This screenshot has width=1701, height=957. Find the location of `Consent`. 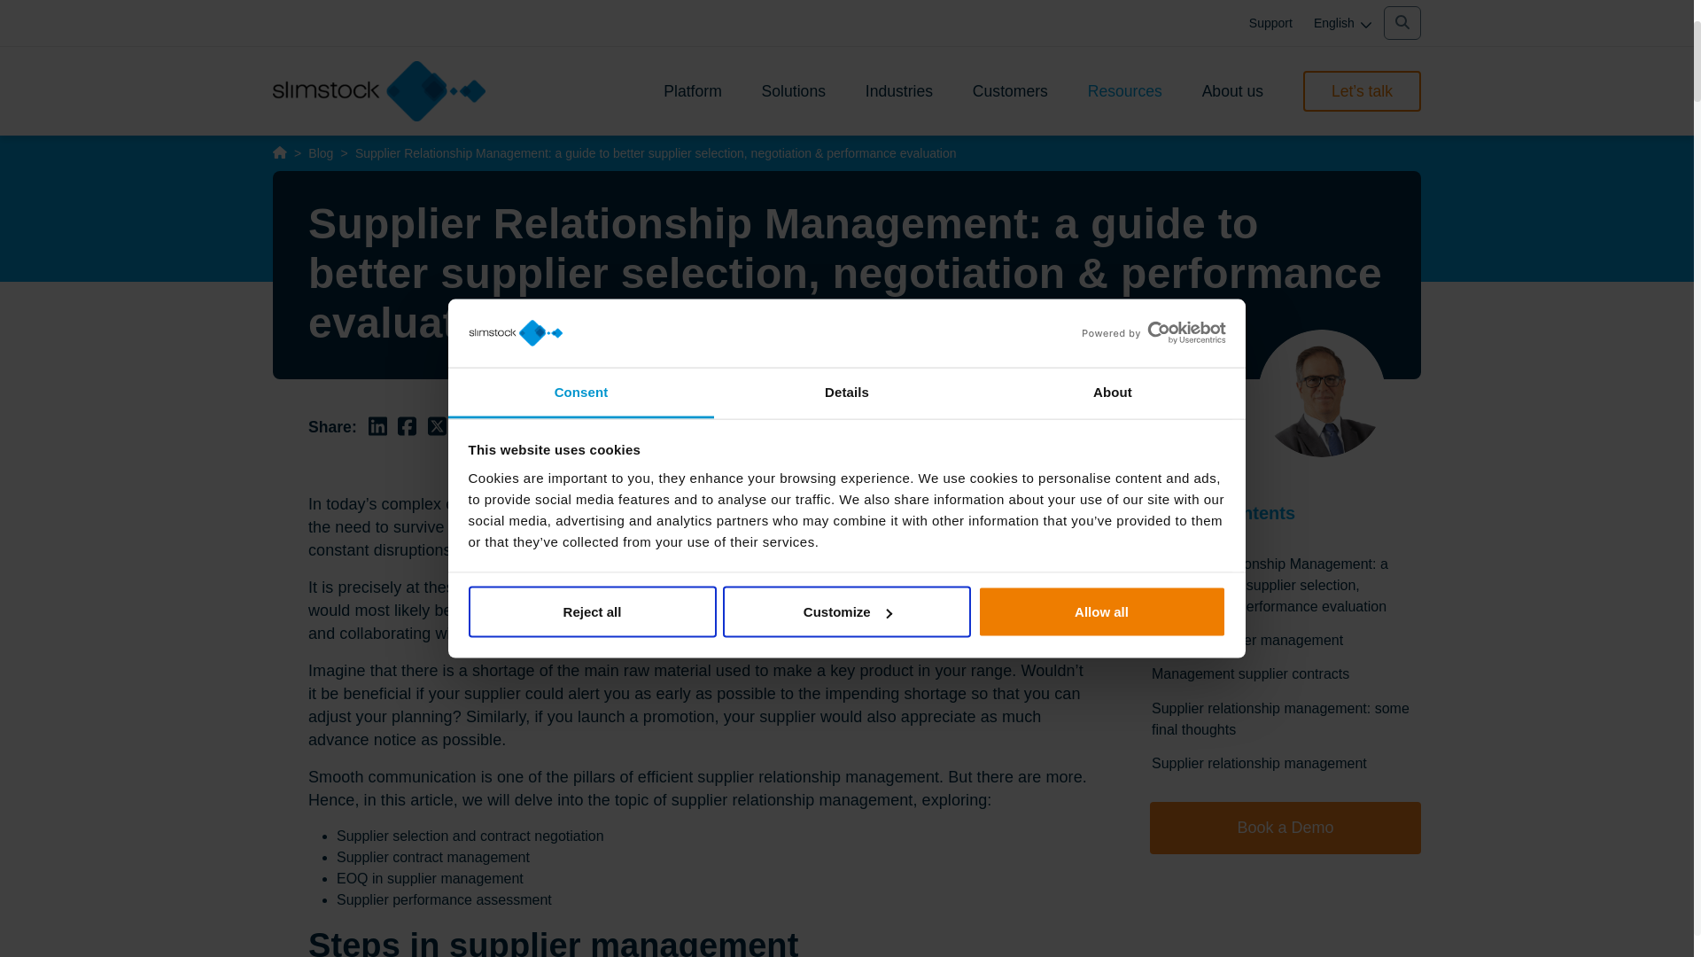

Consent is located at coordinates (581, 392).